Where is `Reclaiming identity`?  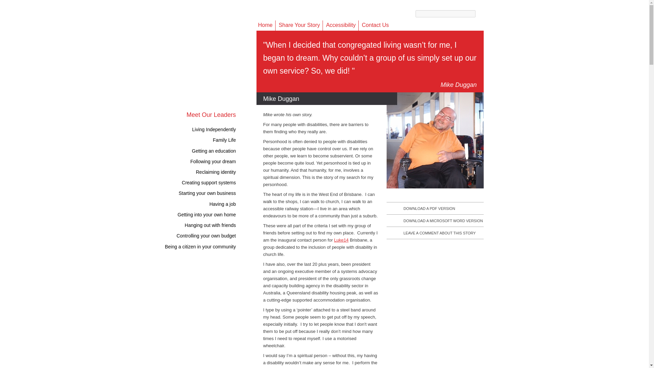 Reclaiming identity is located at coordinates (221, 172).